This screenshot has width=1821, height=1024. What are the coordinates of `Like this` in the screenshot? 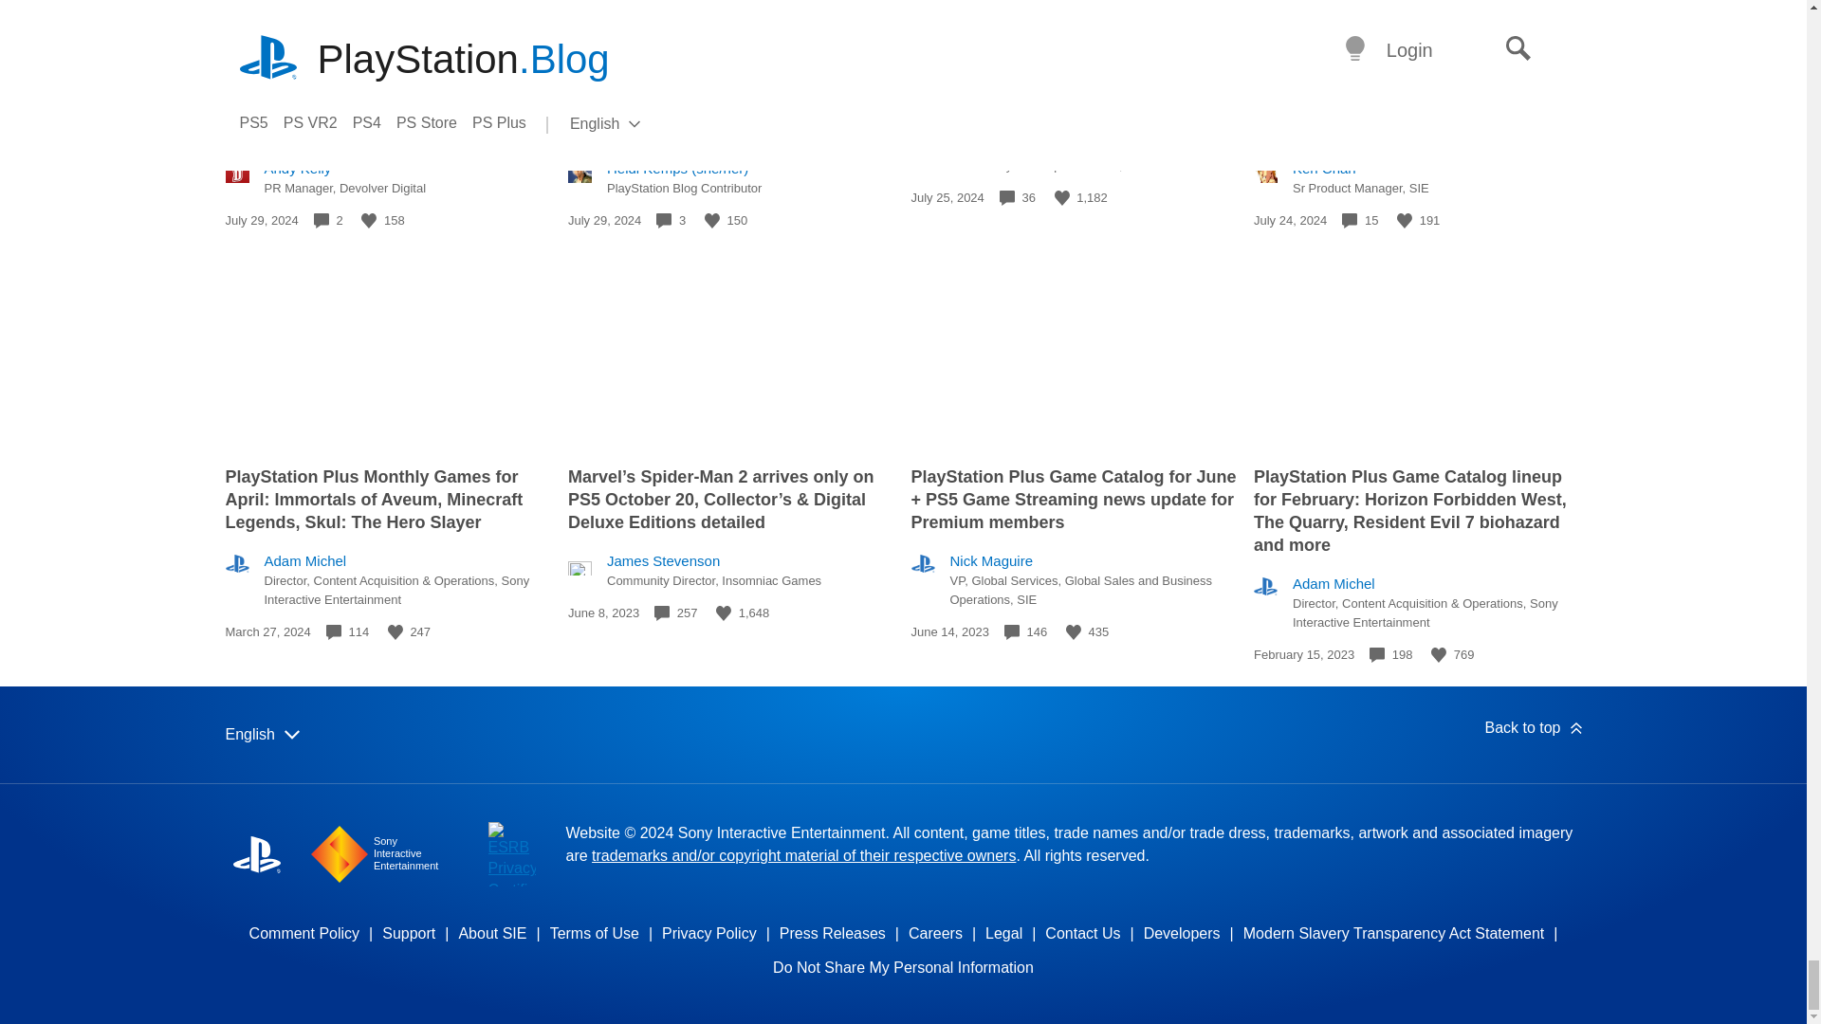 It's located at (368, 220).